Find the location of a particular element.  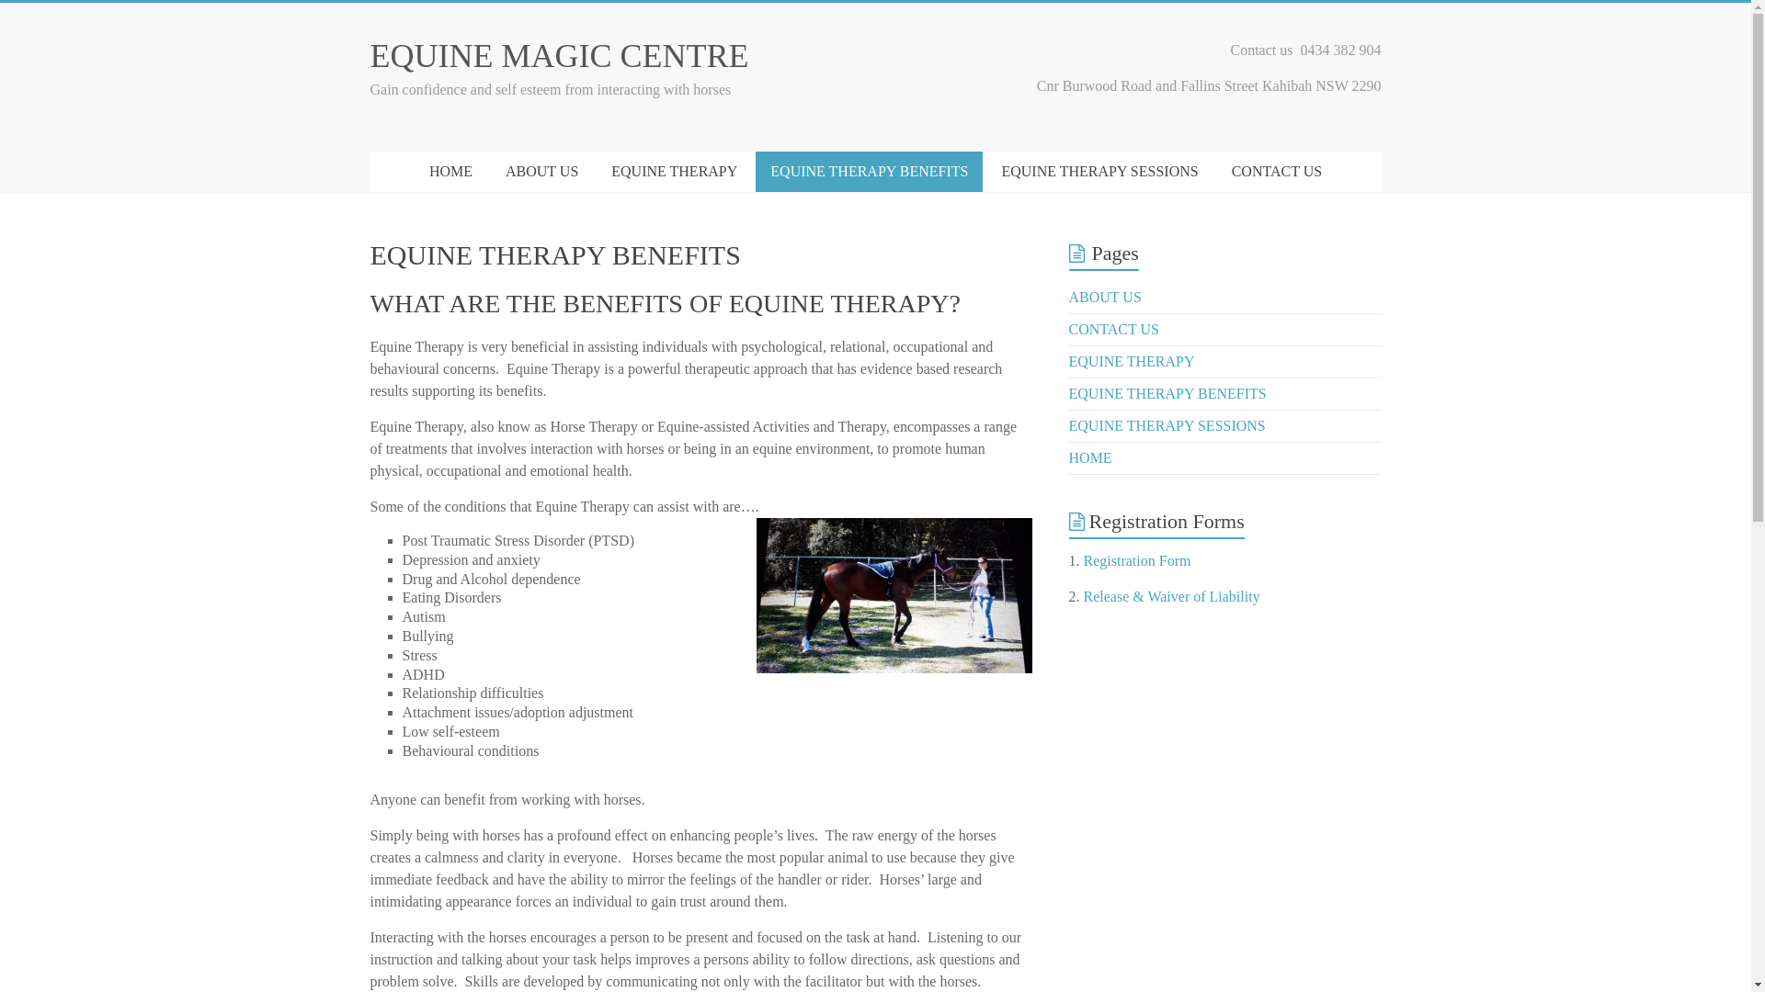

HOME is located at coordinates (1090, 457).